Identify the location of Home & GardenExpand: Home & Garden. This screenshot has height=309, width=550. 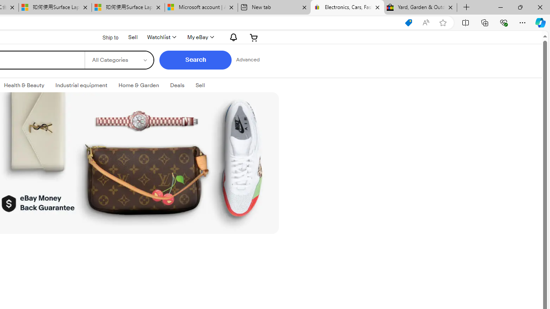
(139, 85).